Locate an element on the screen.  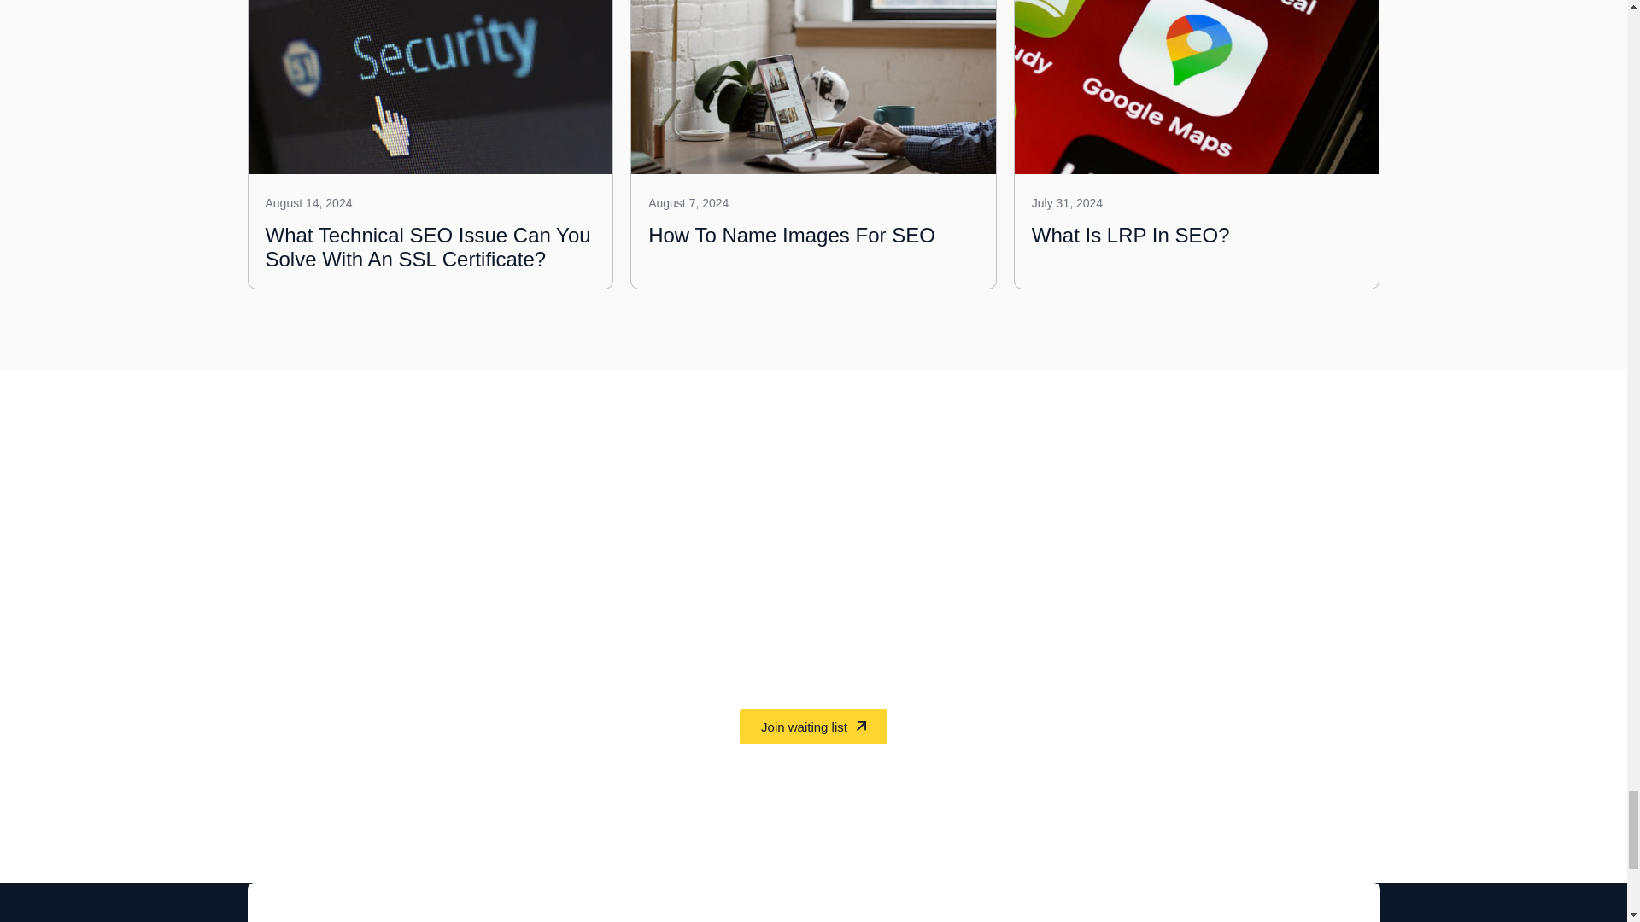
Join waiting list is located at coordinates (813, 726).